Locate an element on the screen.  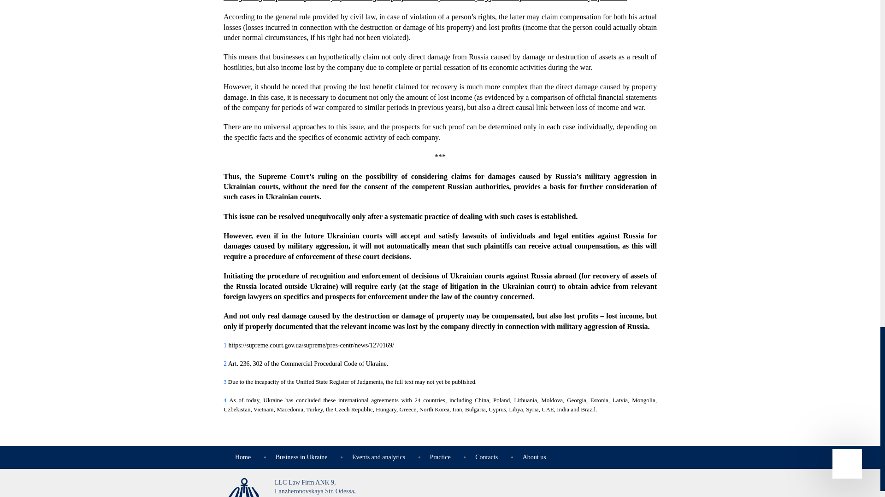
About us is located at coordinates (534, 457).